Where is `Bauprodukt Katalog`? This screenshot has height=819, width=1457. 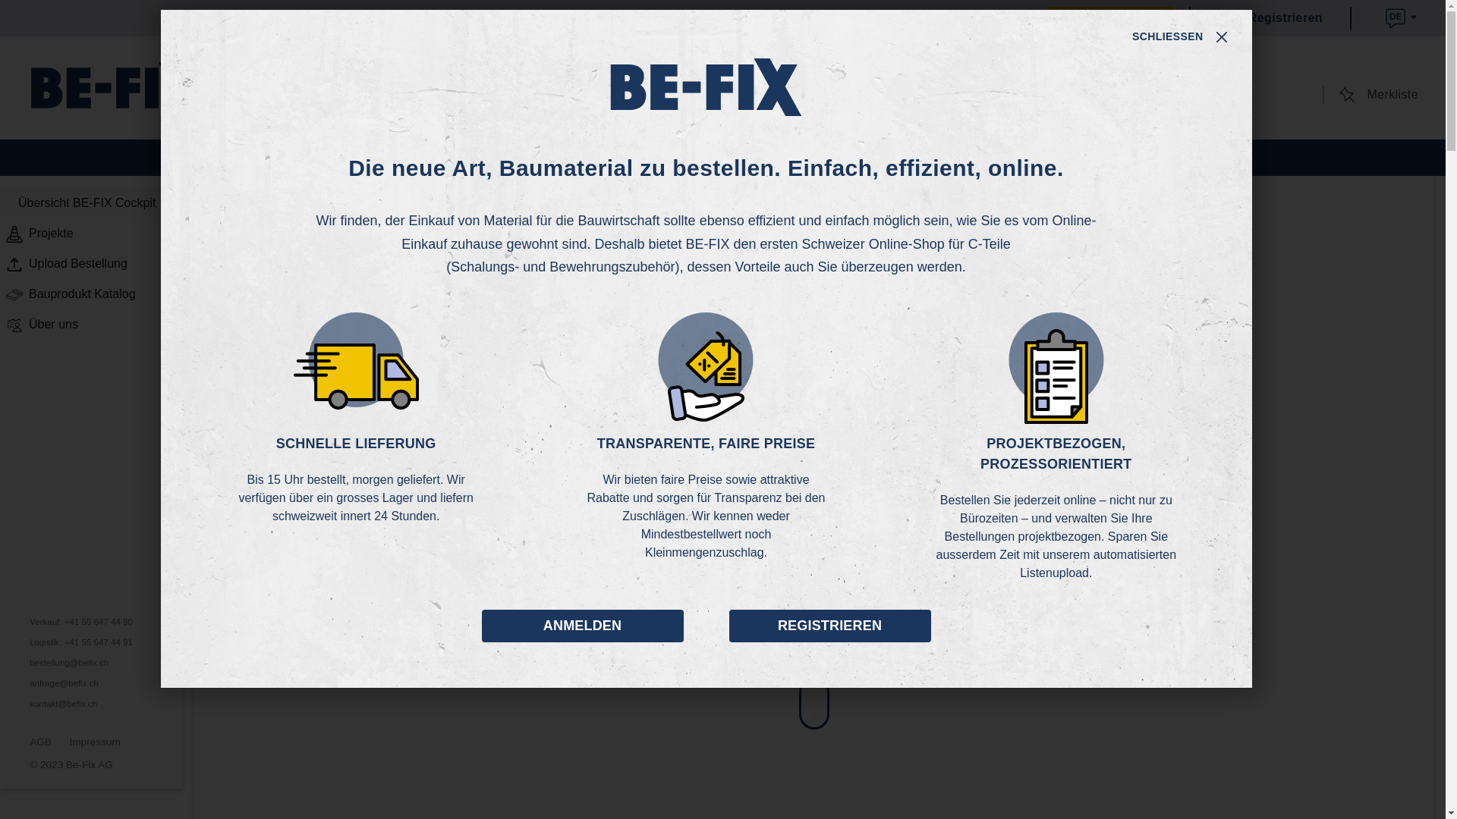
Bauprodukt Katalog is located at coordinates (91, 294).